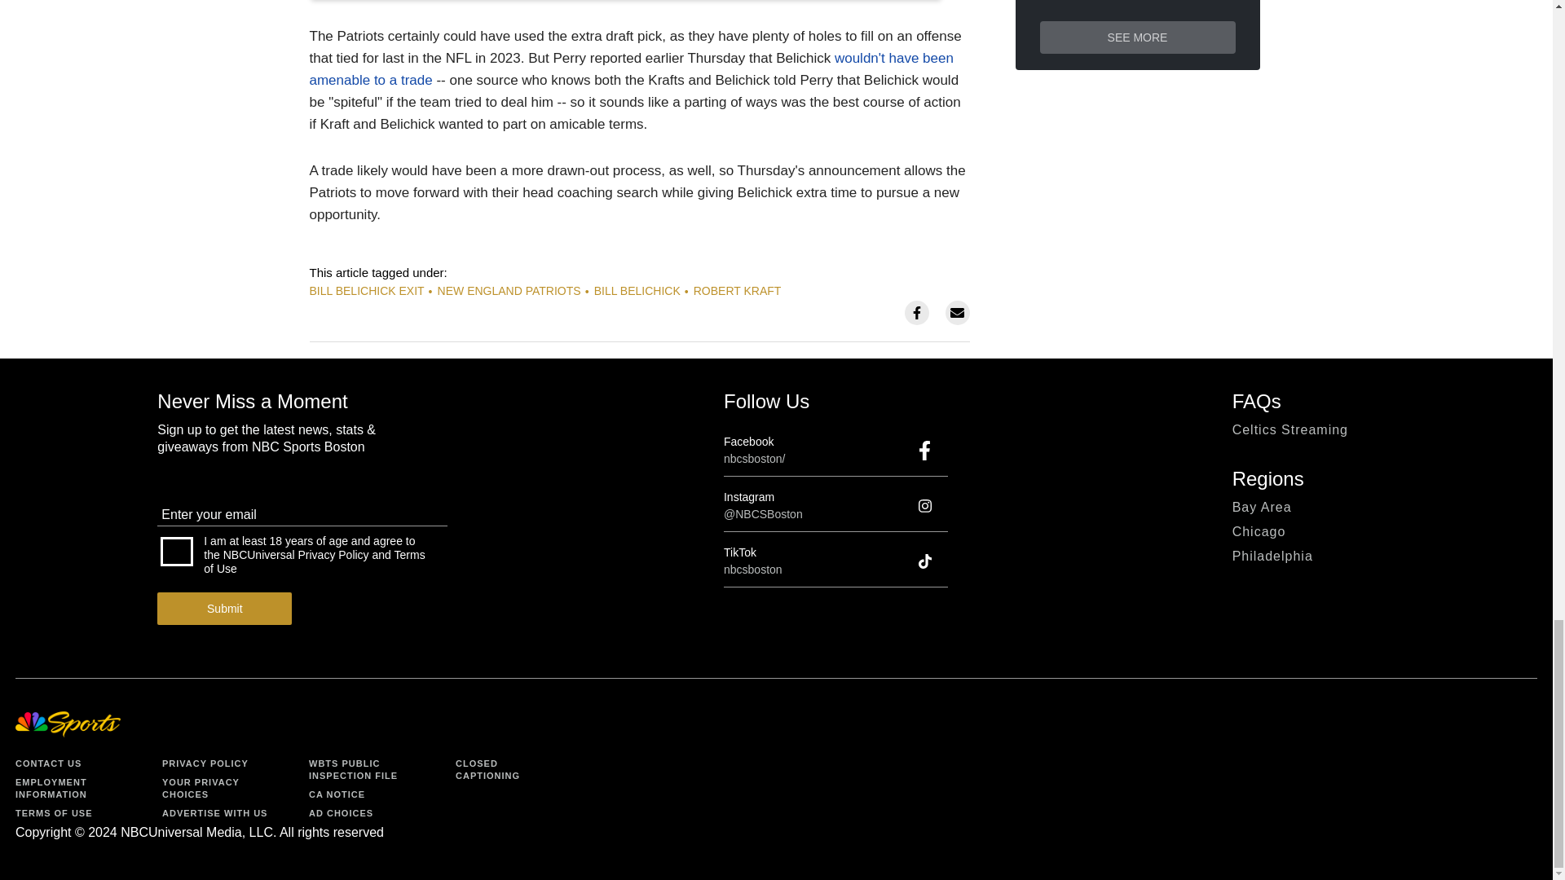 This screenshot has width=1565, height=880. I want to click on NEW ENGLAND PATRIOTS, so click(509, 290).